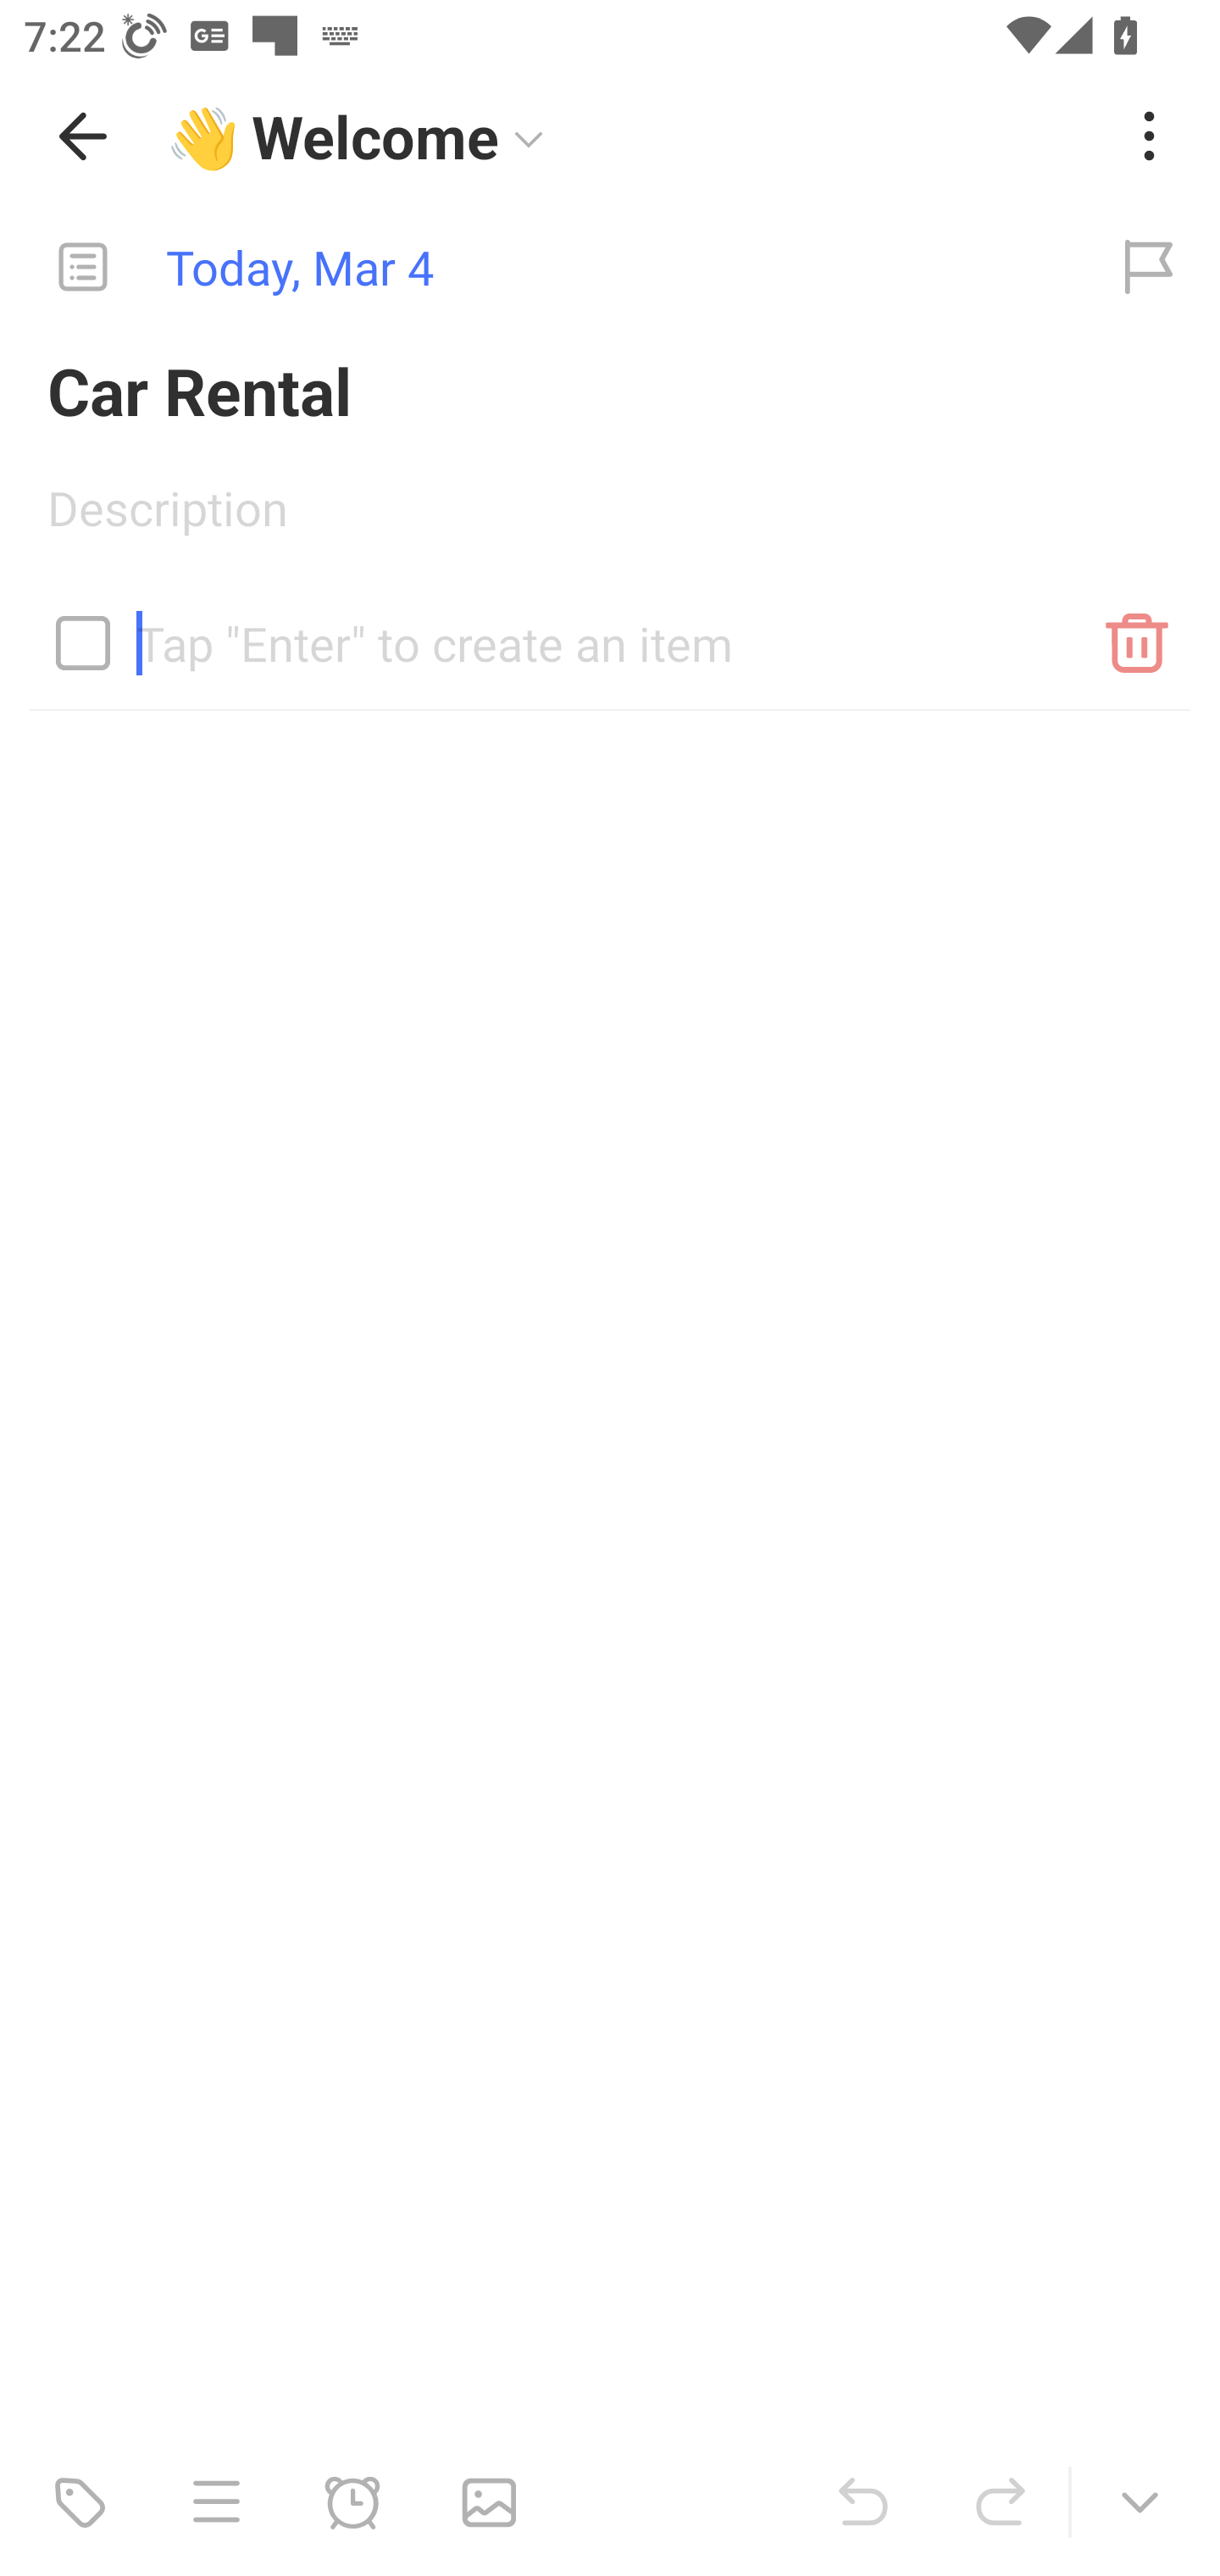 The height and width of the screenshot is (2576, 1220). Describe the element at coordinates (610, 390) in the screenshot. I see `Car Rental` at that location.